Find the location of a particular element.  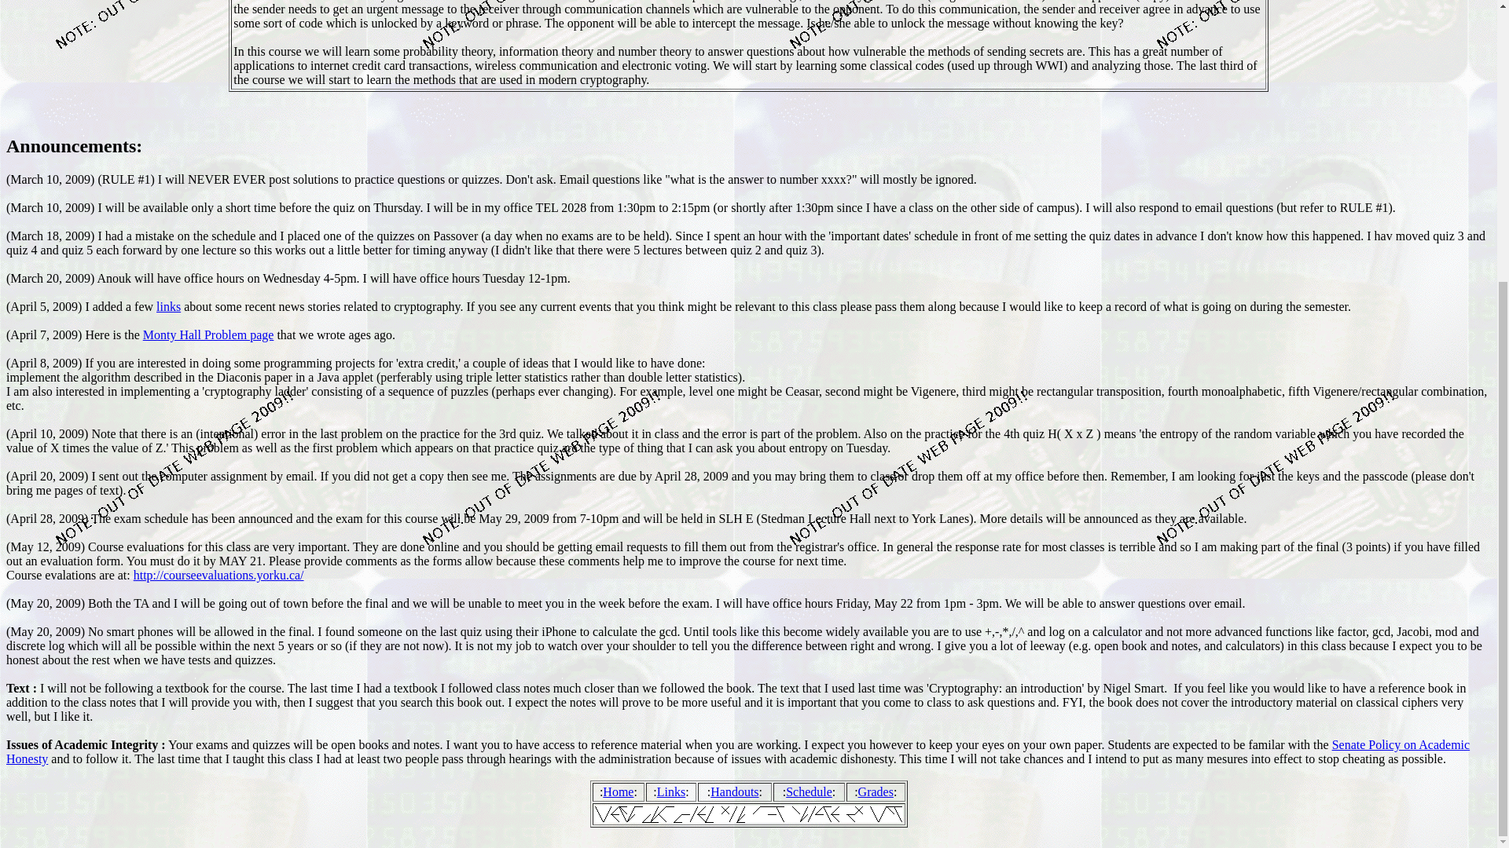

Schedule is located at coordinates (810, 791).